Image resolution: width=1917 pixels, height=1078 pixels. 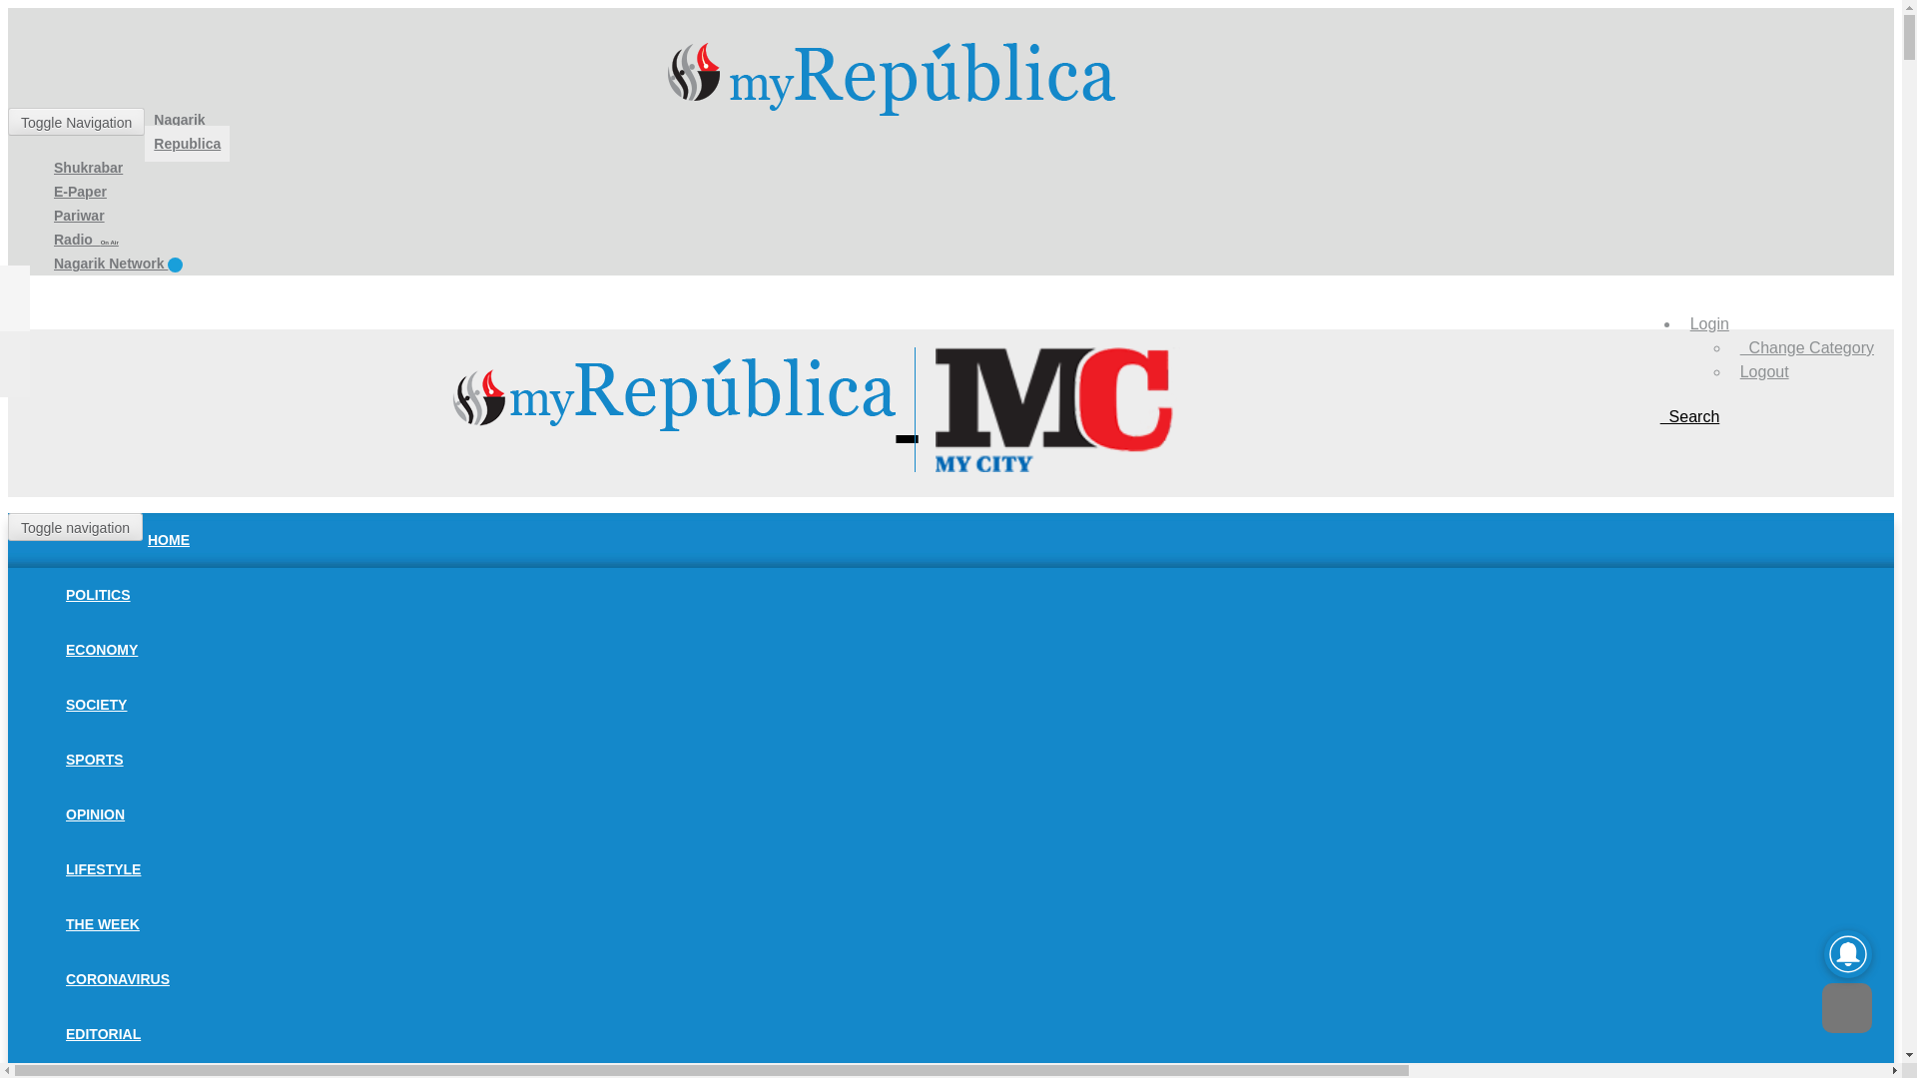 What do you see at coordinates (102, 649) in the screenshot?
I see `ECONOMY` at bounding box center [102, 649].